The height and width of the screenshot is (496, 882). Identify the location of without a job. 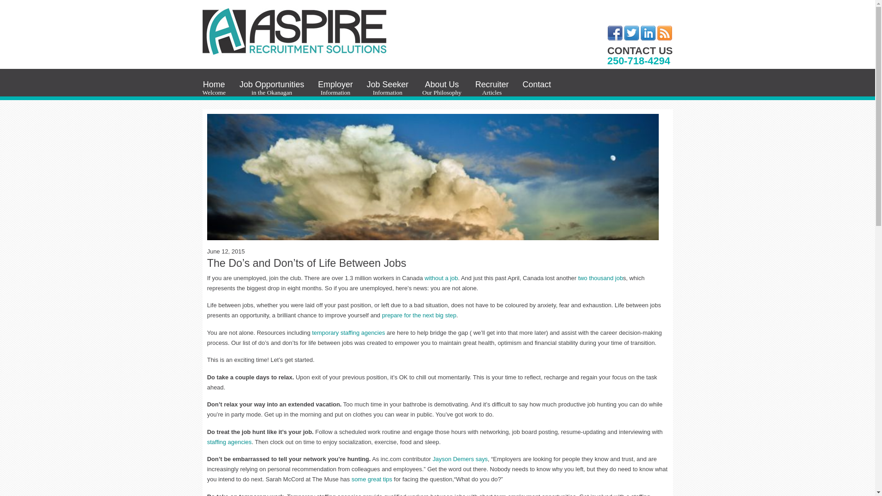
(271, 88).